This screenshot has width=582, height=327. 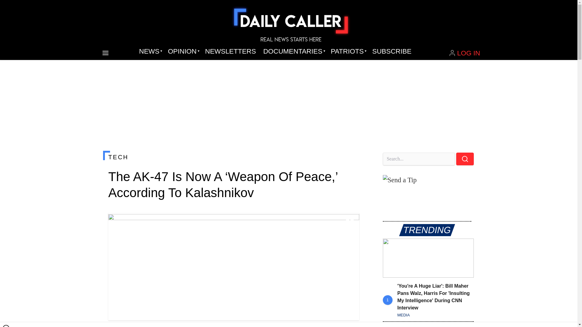 I want to click on OPINION, so click(x=182, y=51).